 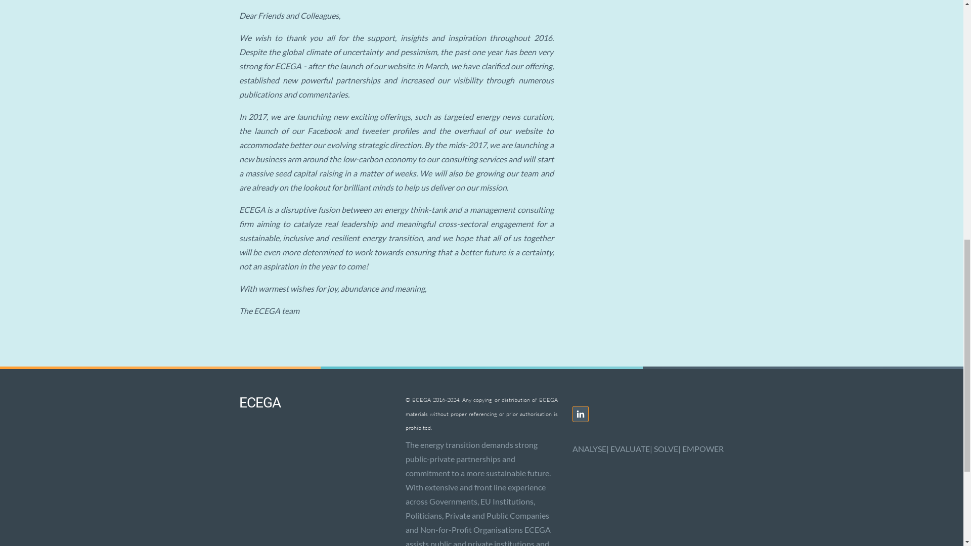 I want to click on ECEGA, so click(x=259, y=402).